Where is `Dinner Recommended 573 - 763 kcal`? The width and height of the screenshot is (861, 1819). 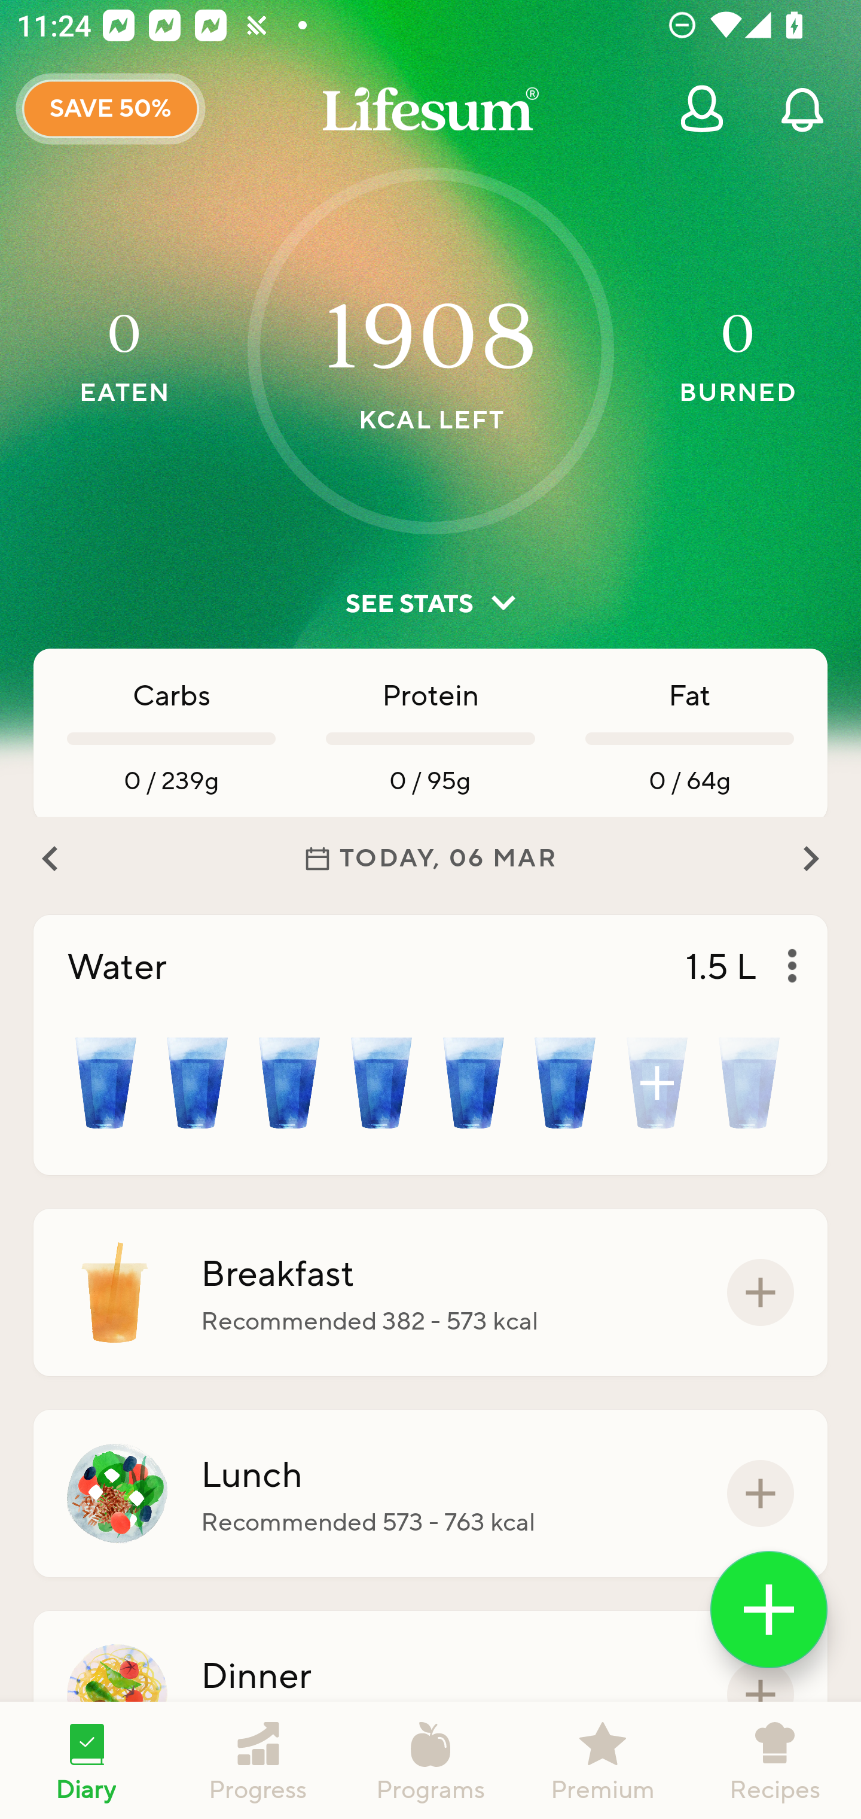
Dinner Recommended 573 - 763 kcal is located at coordinates (430, 1695).